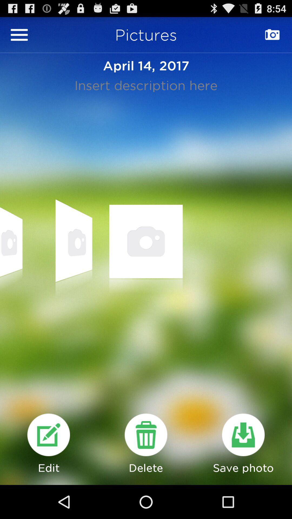  I want to click on click to edit option, so click(49, 435).